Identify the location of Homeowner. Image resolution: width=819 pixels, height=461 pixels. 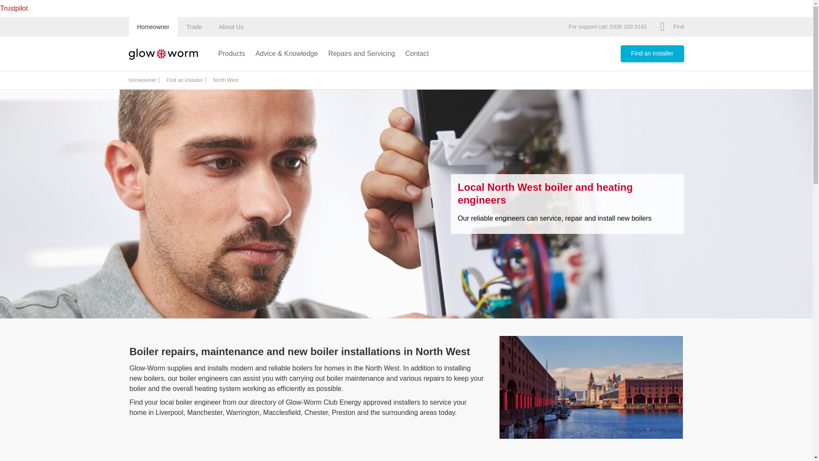
(142, 80).